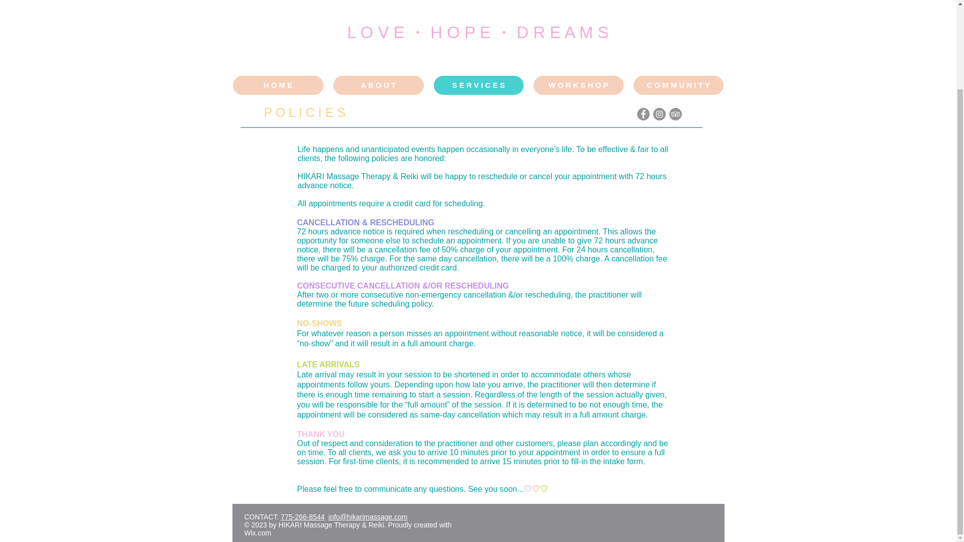 The height and width of the screenshot is (542, 964). I want to click on H O M E, so click(278, 85).